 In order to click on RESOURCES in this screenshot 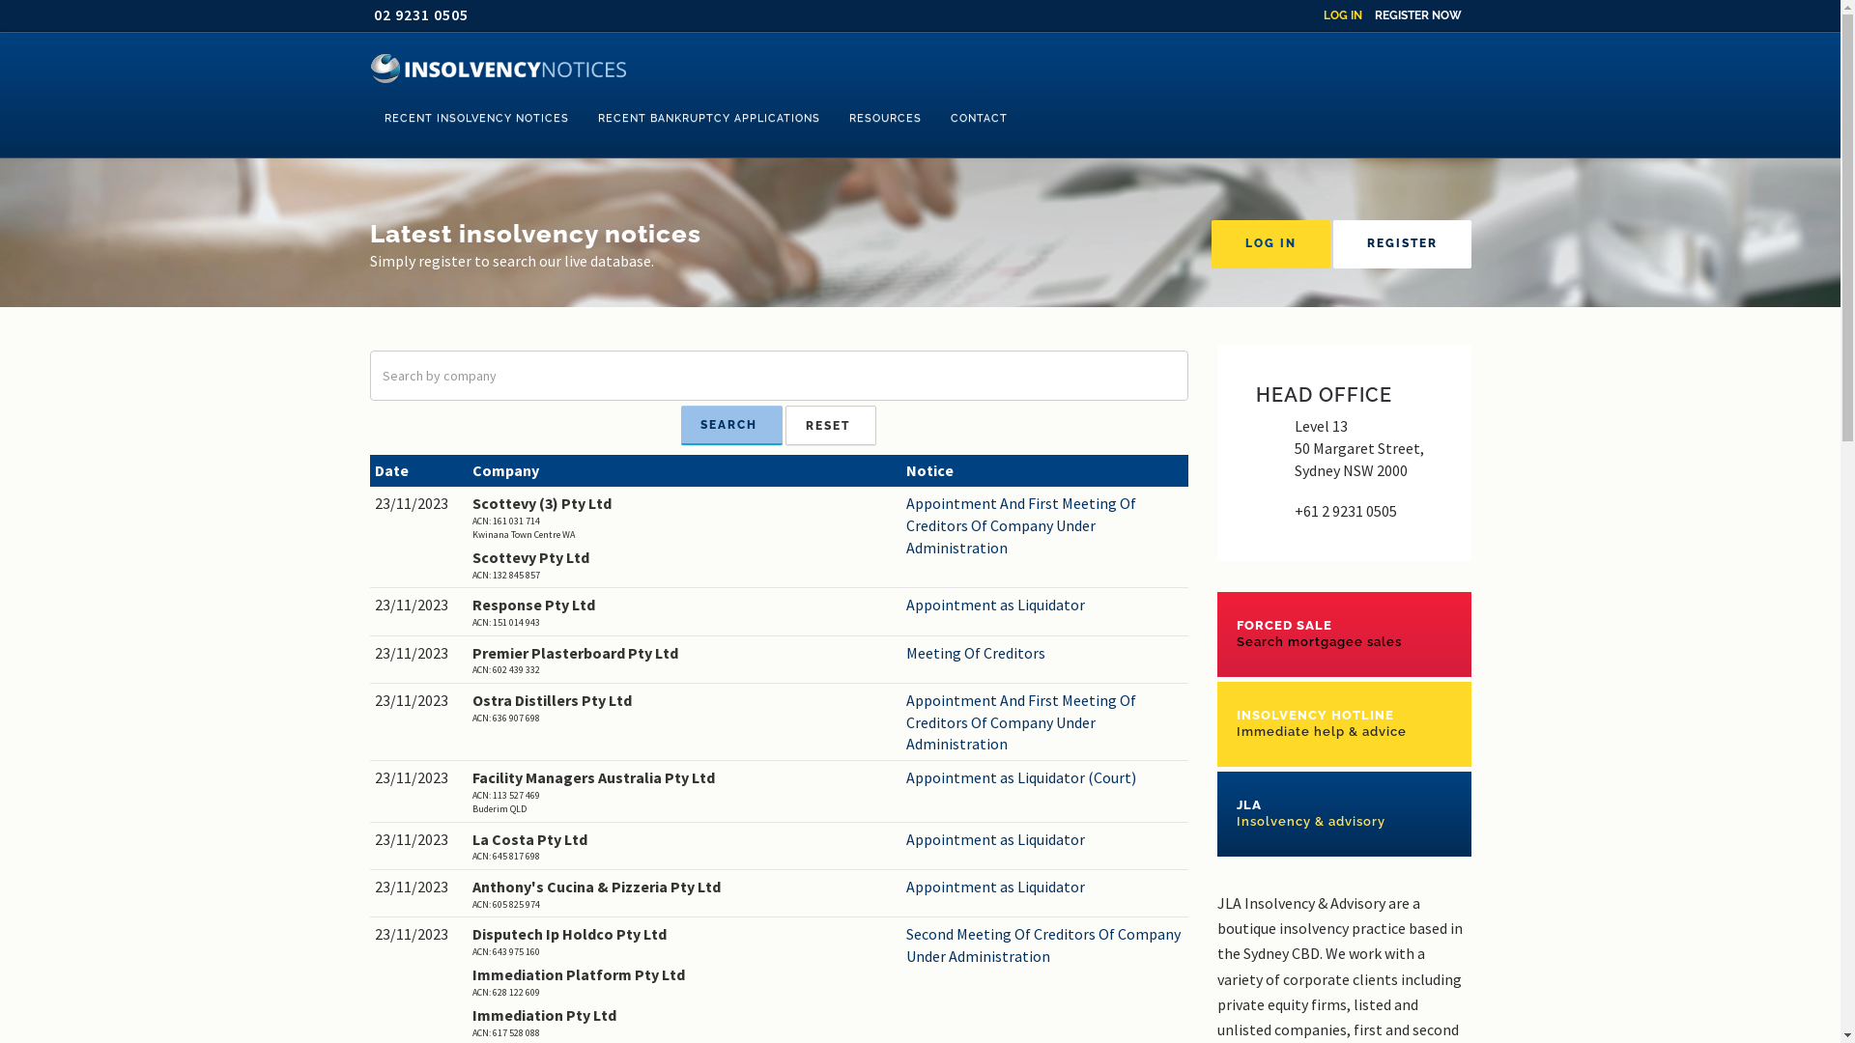, I will do `click(885, 119)`.